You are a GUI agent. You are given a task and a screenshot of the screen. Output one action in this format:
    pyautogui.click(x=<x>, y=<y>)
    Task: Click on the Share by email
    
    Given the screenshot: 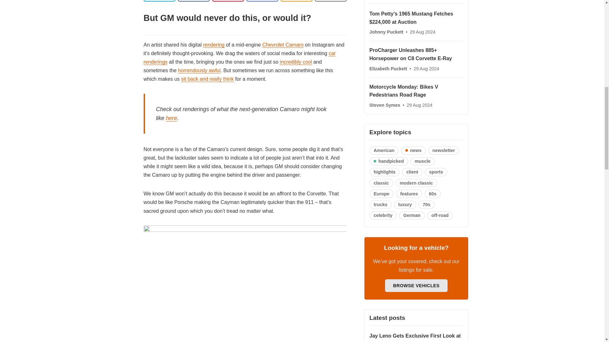 What is the action you would take?
    pyautogui.click(x=262, y=1)
    